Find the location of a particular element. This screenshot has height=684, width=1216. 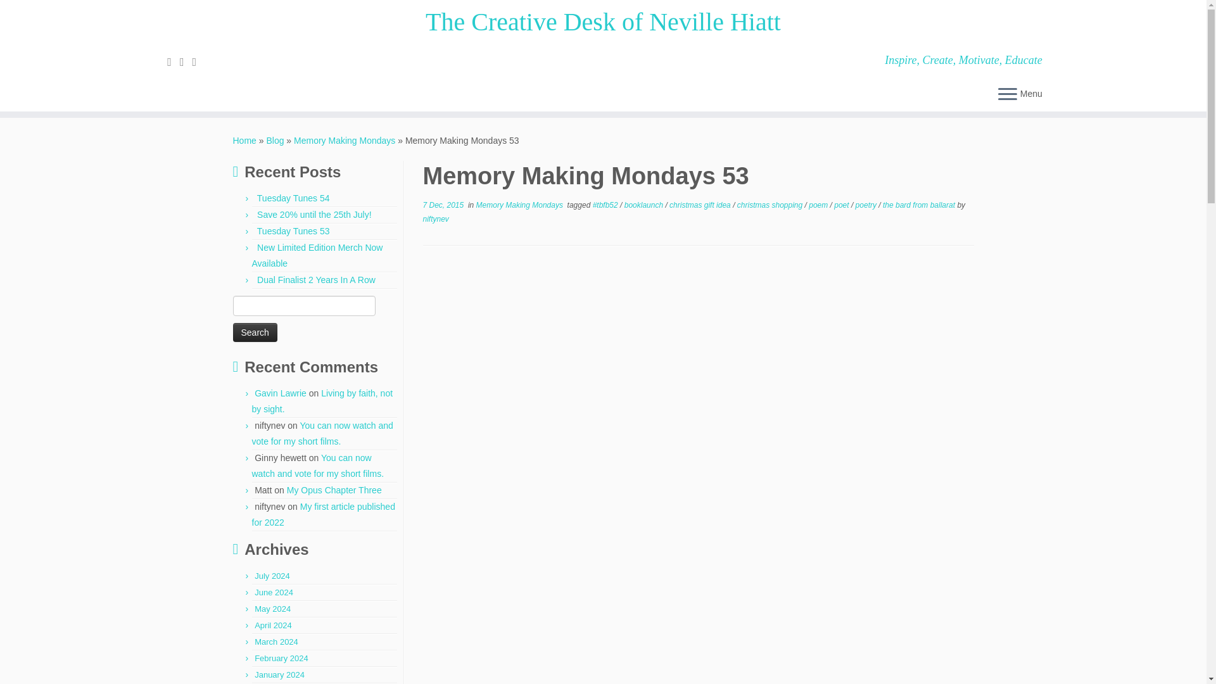

Blog is located at coordinates (275, 141).